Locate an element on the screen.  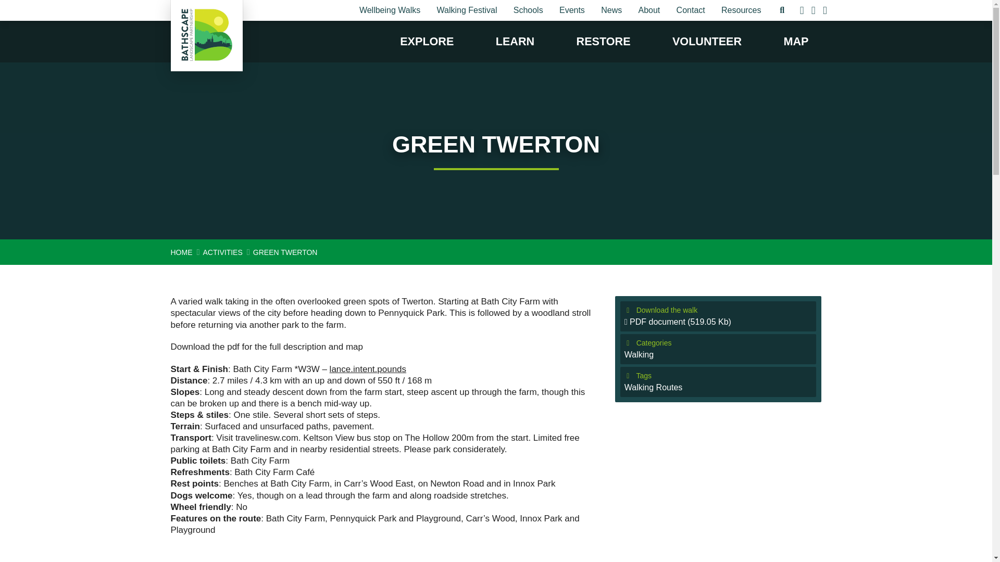
HOME is located at coordinates (182, 252).